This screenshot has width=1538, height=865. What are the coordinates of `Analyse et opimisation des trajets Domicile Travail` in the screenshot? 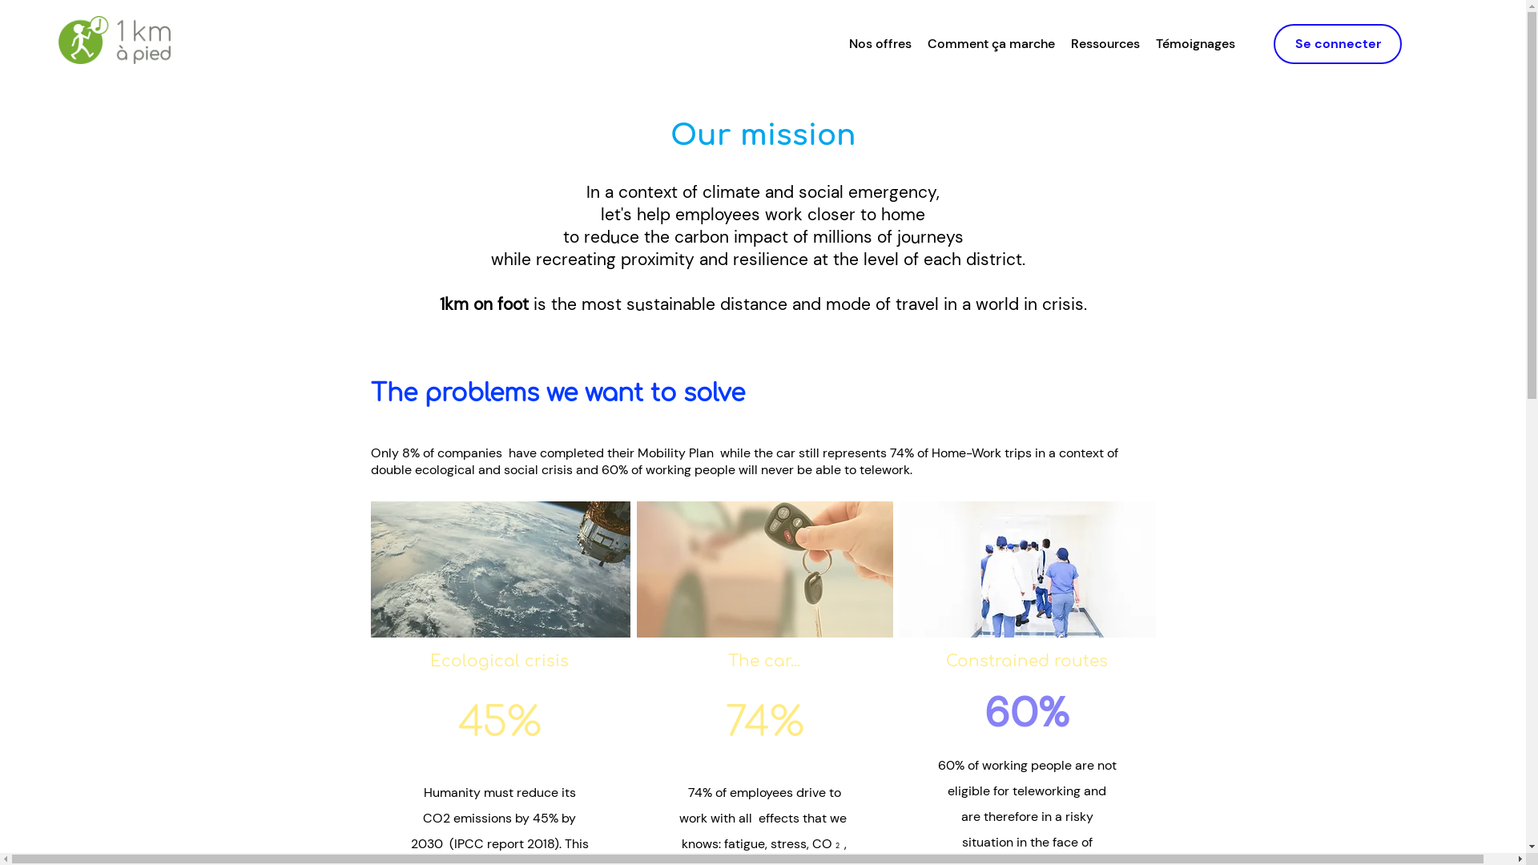 It's located at (115, 40).